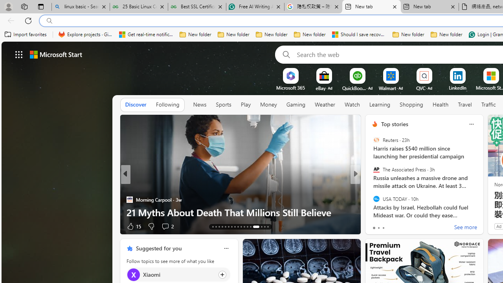 The image size is (503, 283). Describe the element at coordinates (380, 105) in the screenshot. I see `Learning` at that location.